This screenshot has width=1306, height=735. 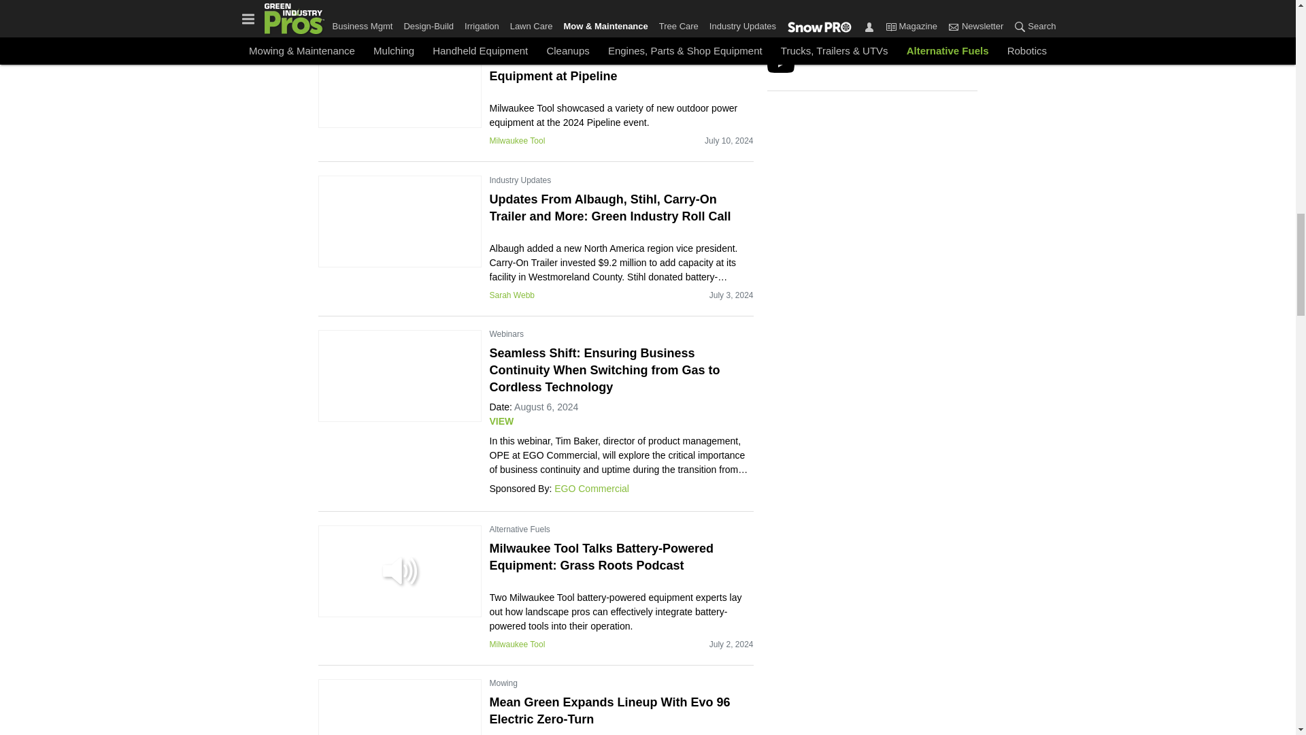 What do you see at coordinates (818, 36) in the screenshot?
I see `Twitter X icon` at bounding box center [818, 36].